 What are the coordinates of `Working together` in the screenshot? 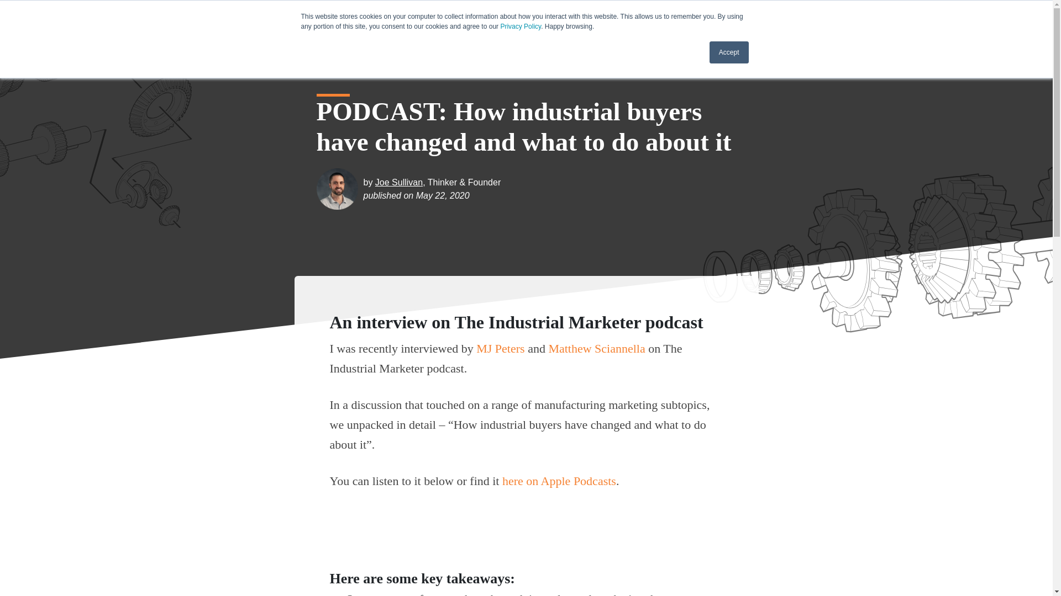 It's located at (397, 19).